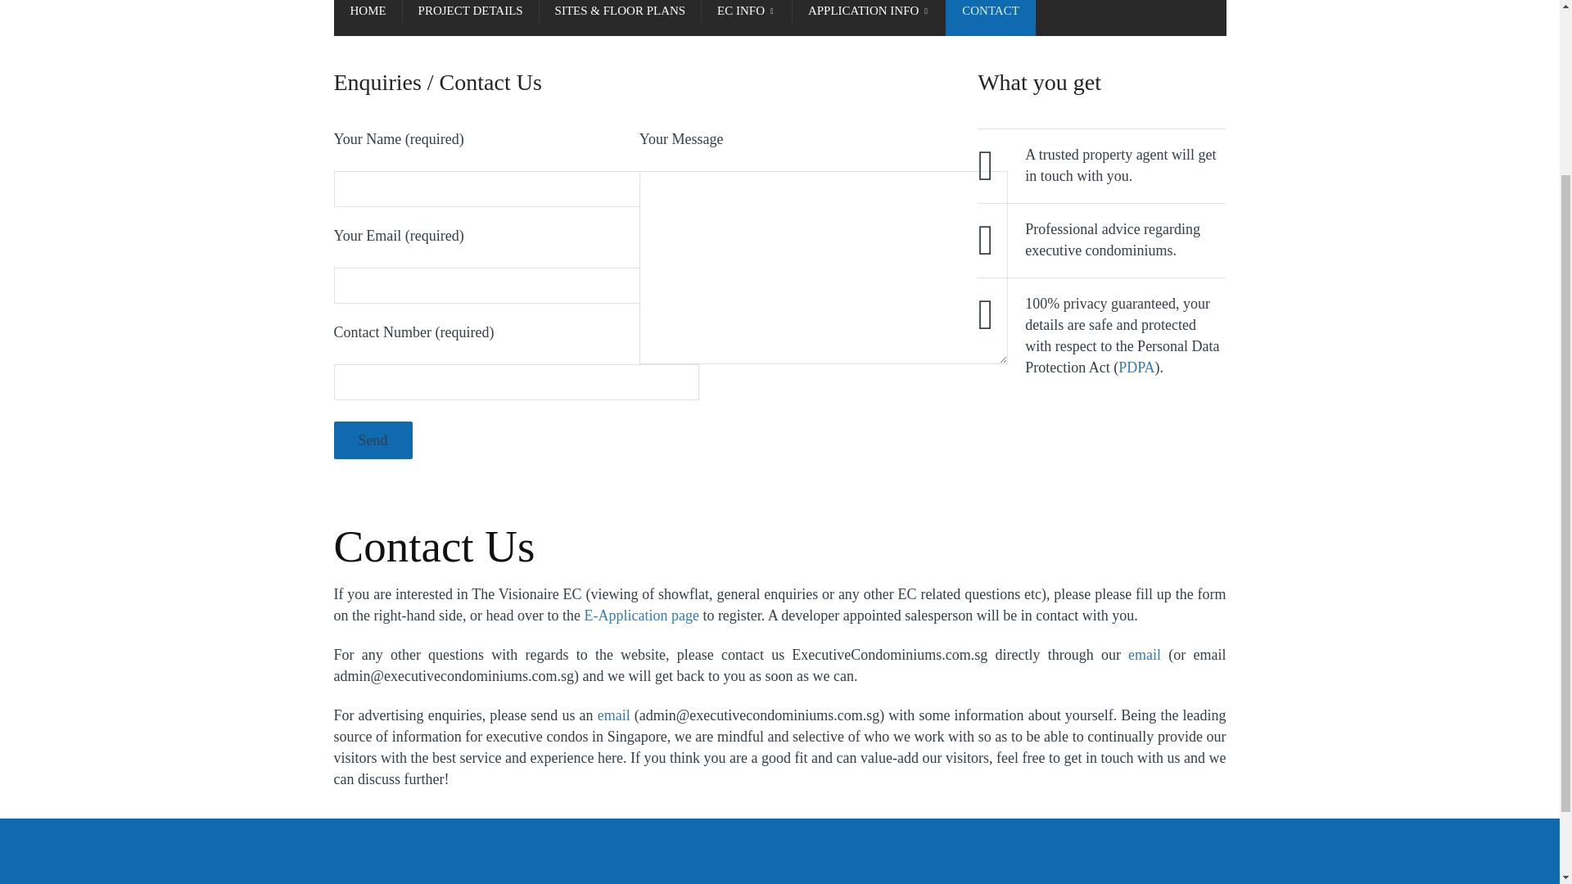  I want to click on PROJECT DETAILS, so click(470, 18).